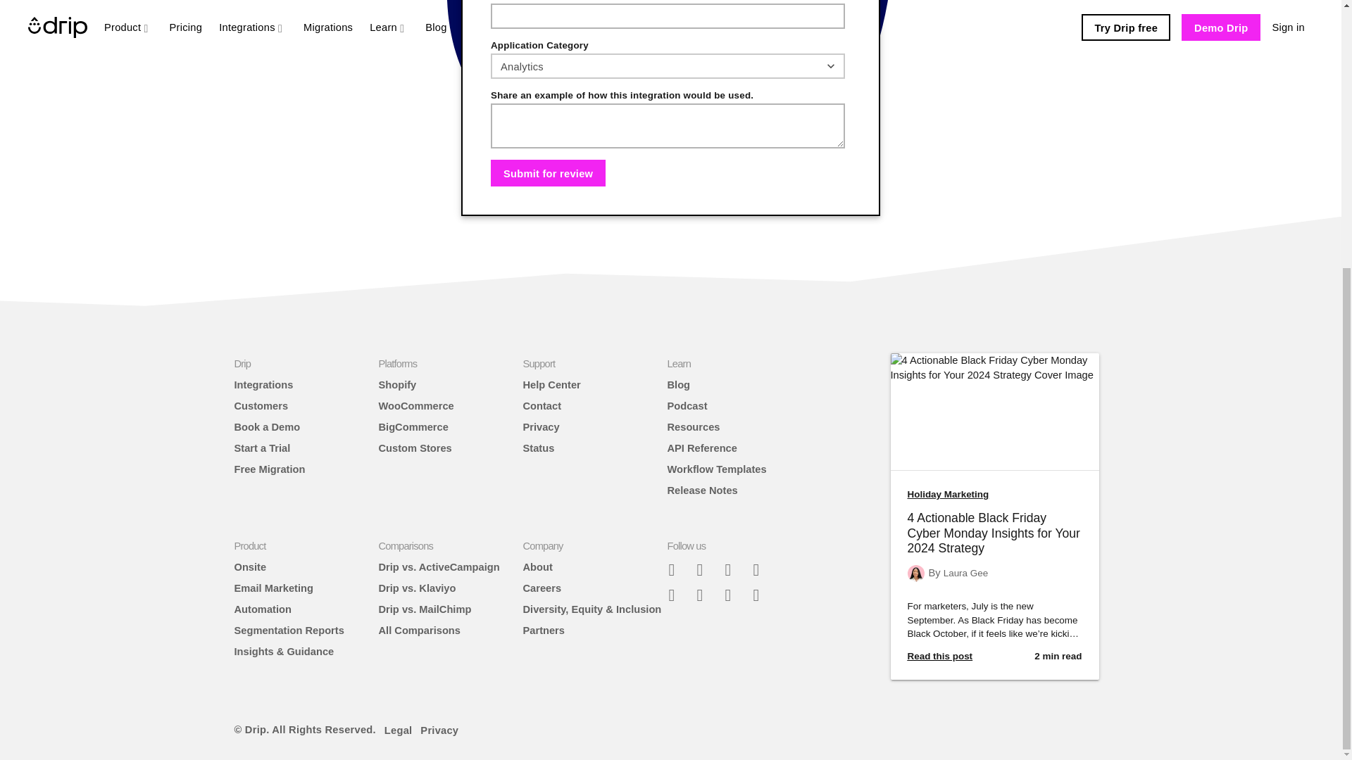 The image size is (1352, 760). Describe the element at coordinates (548, 172) in the screenshot. I see `Submit for review` at that location.